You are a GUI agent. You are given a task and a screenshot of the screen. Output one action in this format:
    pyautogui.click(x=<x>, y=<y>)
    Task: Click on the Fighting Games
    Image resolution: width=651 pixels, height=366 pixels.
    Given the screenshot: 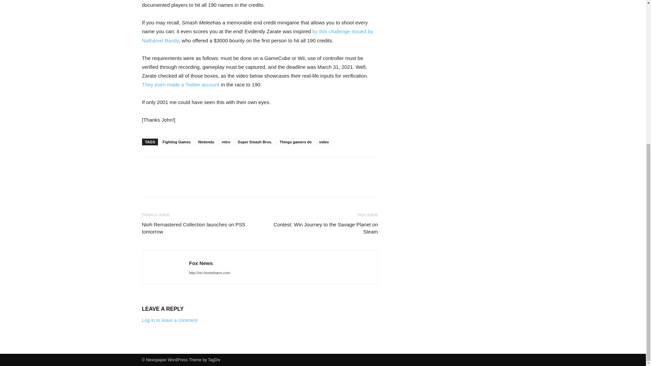 What is the action you would take?
    pyautogui.click(x=176, y=142)
    